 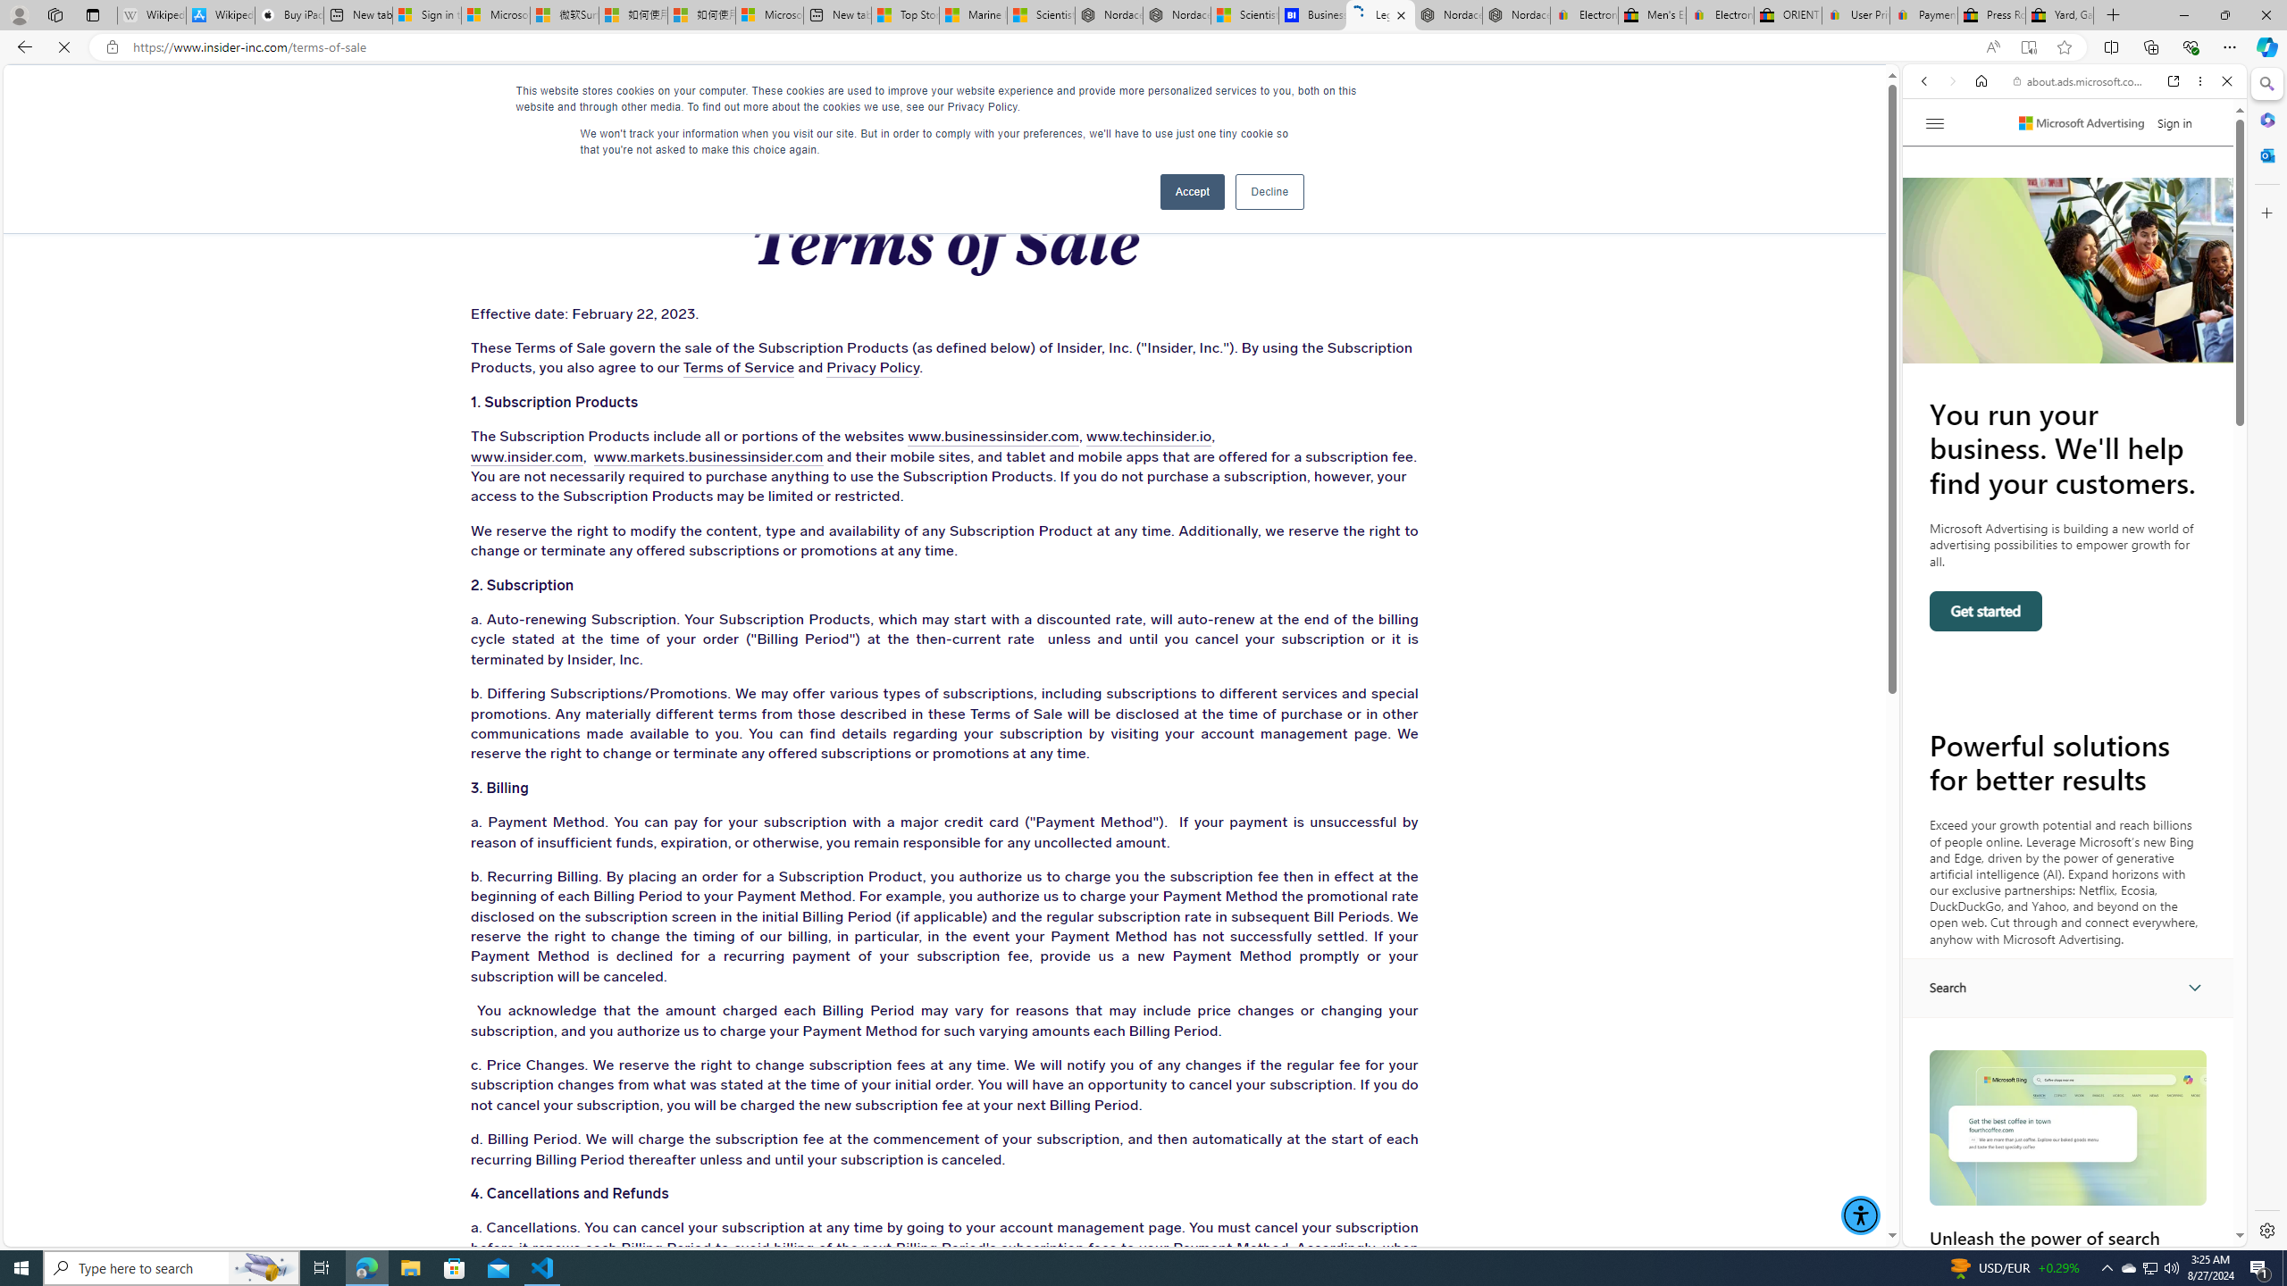 I want to click on Privacy Policy, so click(x=747, y=369).